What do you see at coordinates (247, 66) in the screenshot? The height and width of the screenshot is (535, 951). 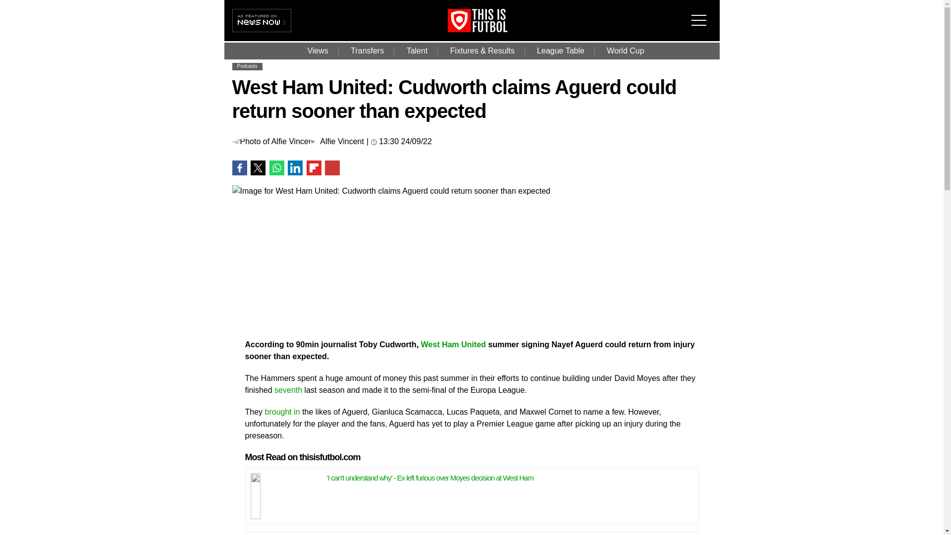 I see `Podcasts` at bounding box center [247, 66].